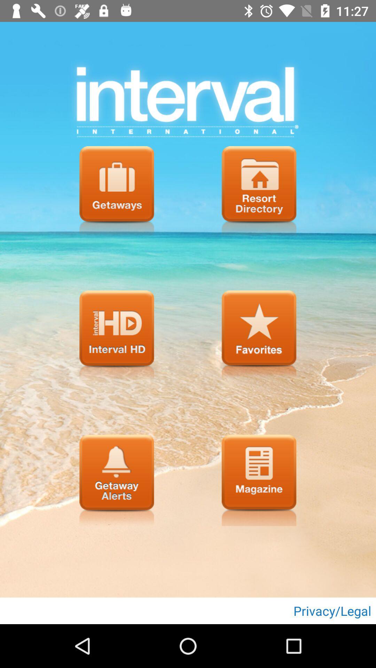 Image resolution: width=376 pixels, height=668 pixels. What do you see at coordinates (259, 480) in the screenshot?
I see `advertisement page` at bounding box center [259, 480].